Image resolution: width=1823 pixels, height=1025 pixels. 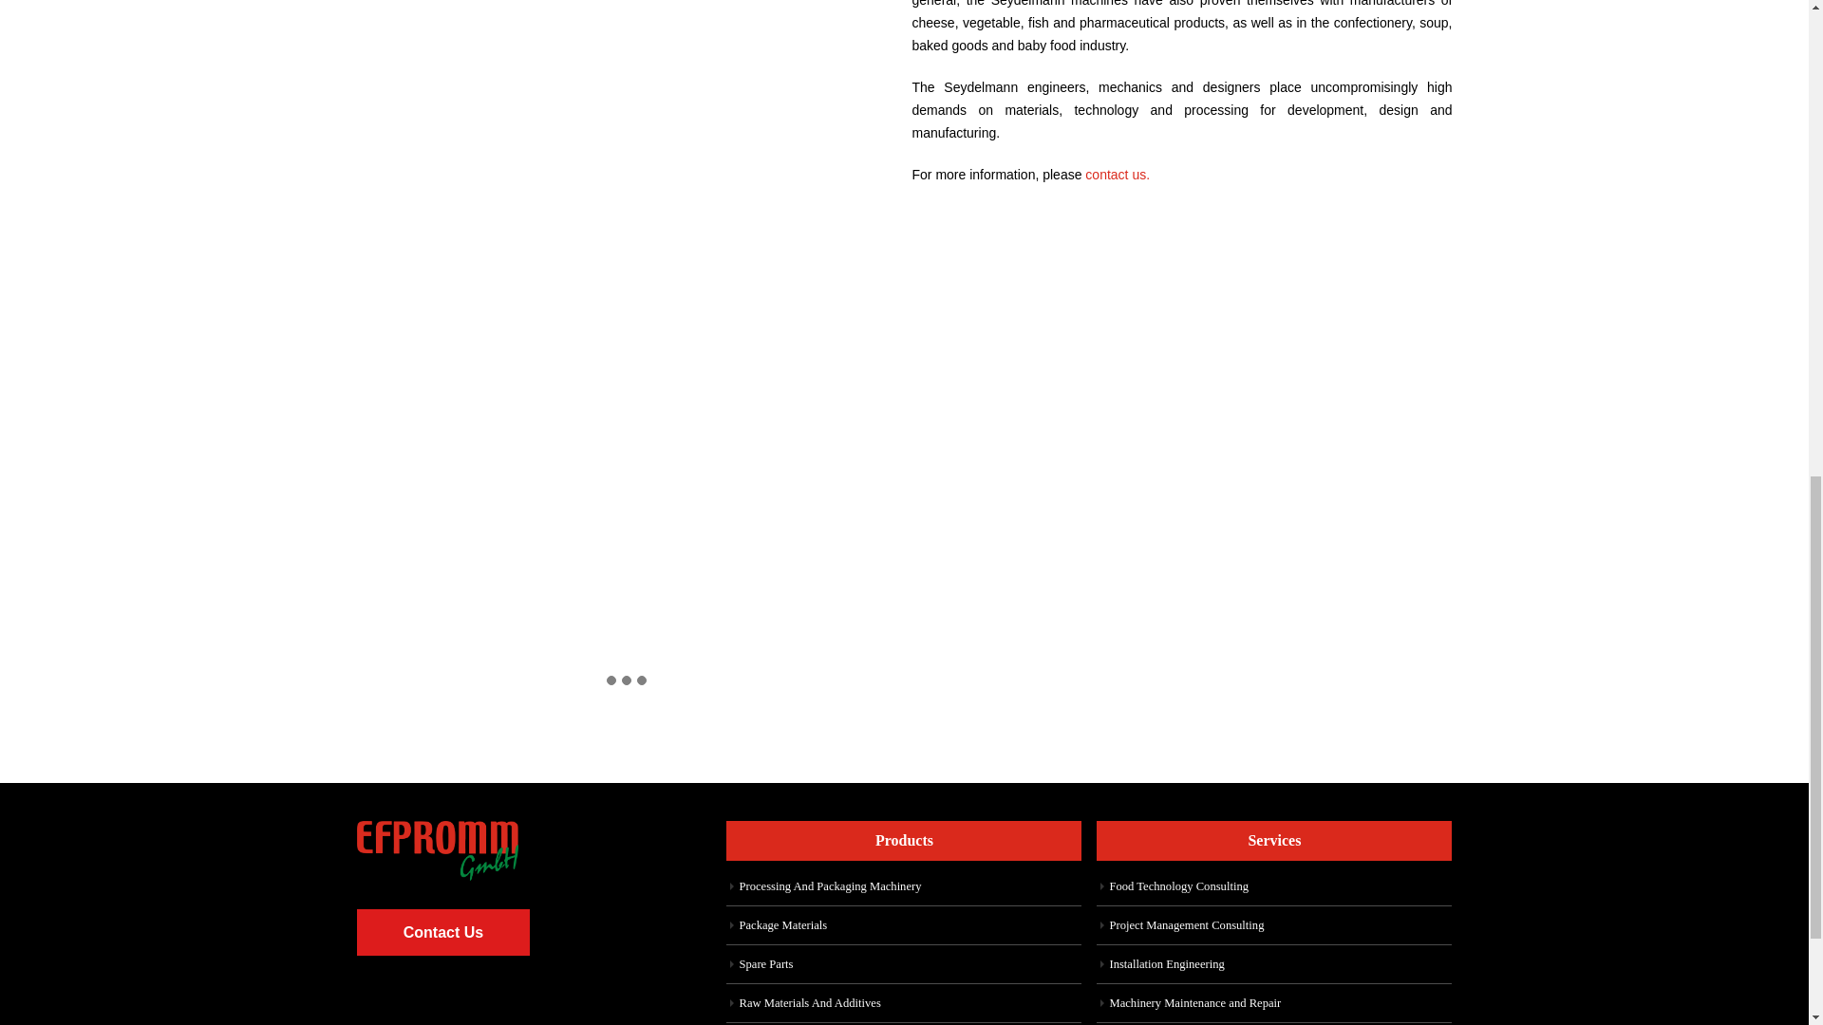 What do you see at coordinates (1178, 885) in the screenshot?
I see `Food Technology Consulting` at bounding box center [1178, 885].